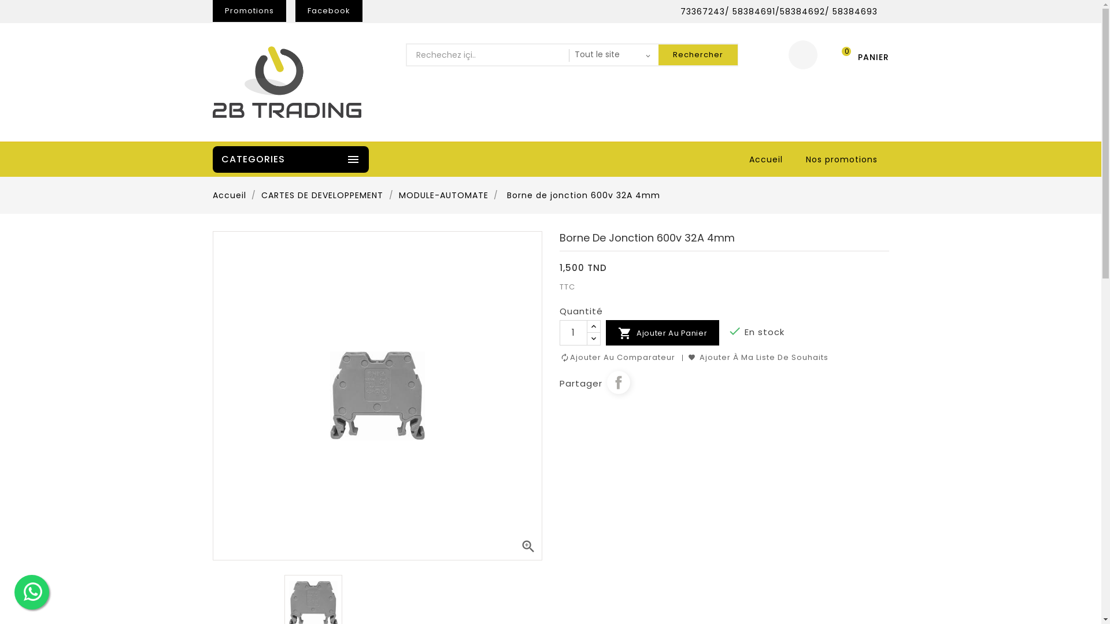 The image size is (1110, 624). What do you see at coordinates (584, 195) in the screenshot?
I see `Borne de jonction 600v 32A 4mm` at bounding box center [584, 195].